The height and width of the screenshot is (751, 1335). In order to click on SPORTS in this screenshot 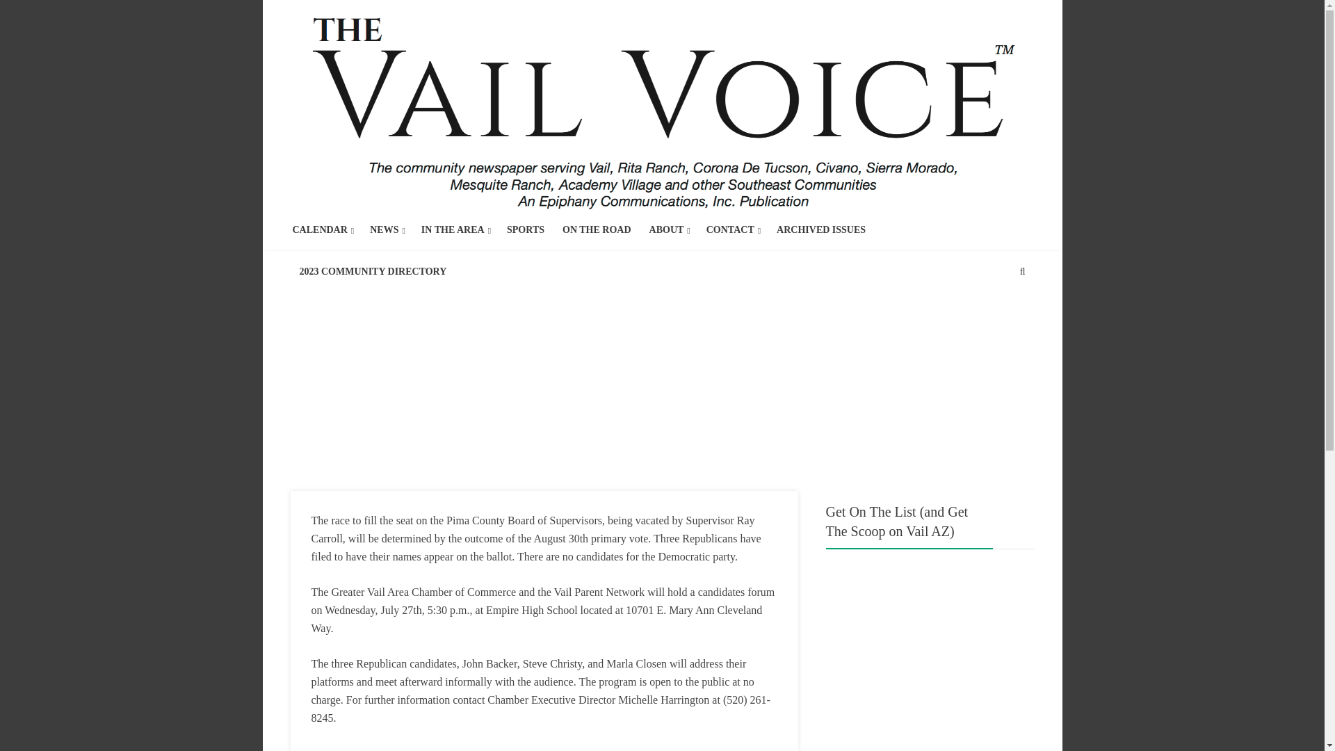, I will do `click(525, 229)`.